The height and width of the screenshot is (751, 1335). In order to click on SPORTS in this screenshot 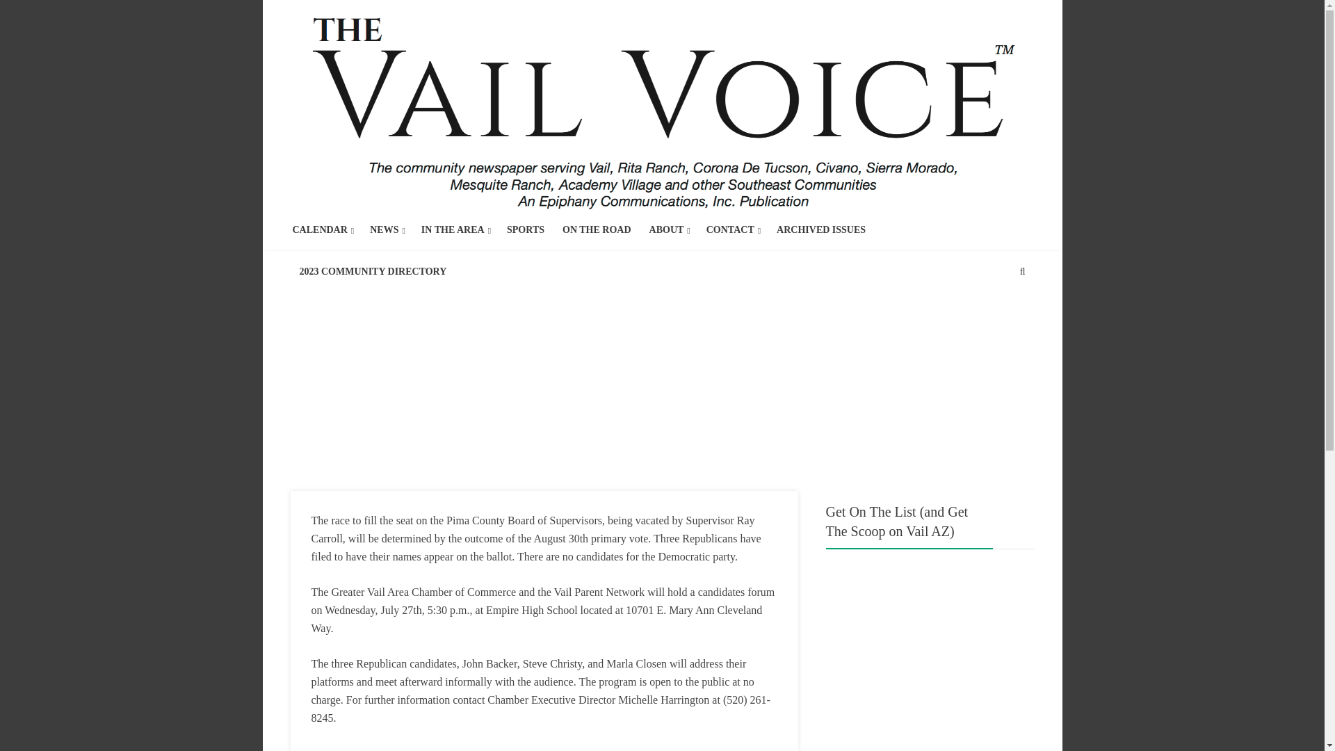, I will do `click(525, 229)`.